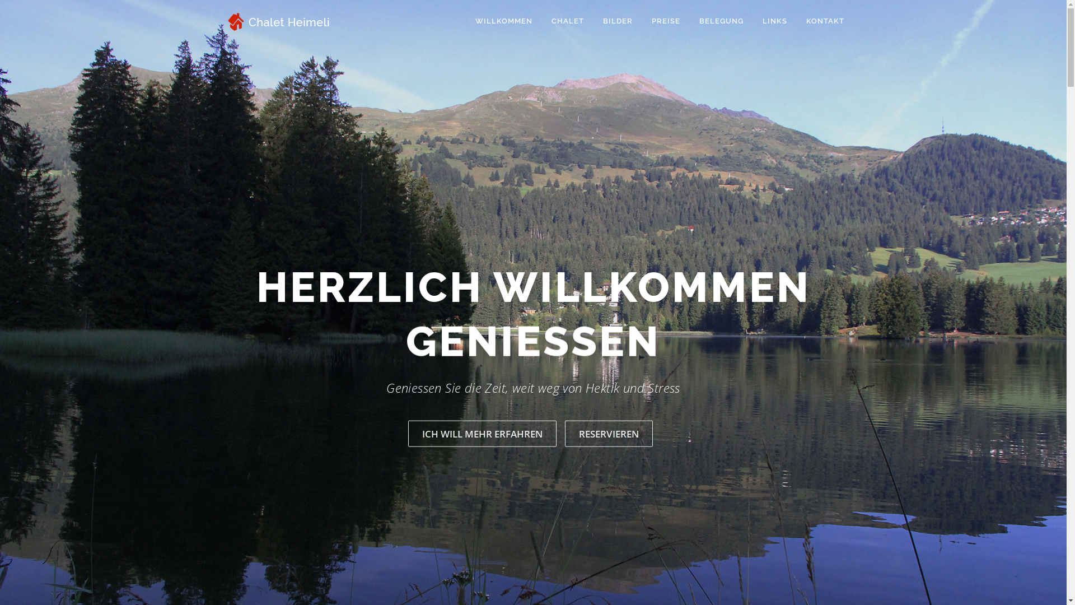 The height and width of the screenshot is (605, 1075). I want to click on CHALET, so click(568, 21).